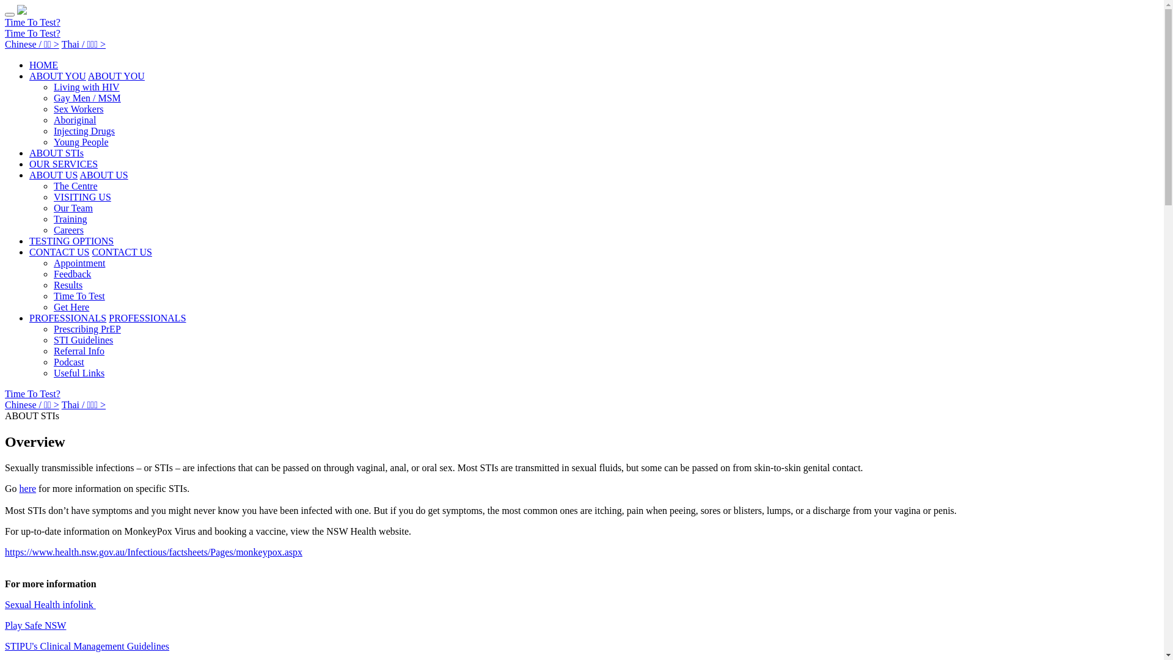 The width and height of the screenshot is (1173, 660). I want to click on PROFESSIONALS, so click(147, 318).